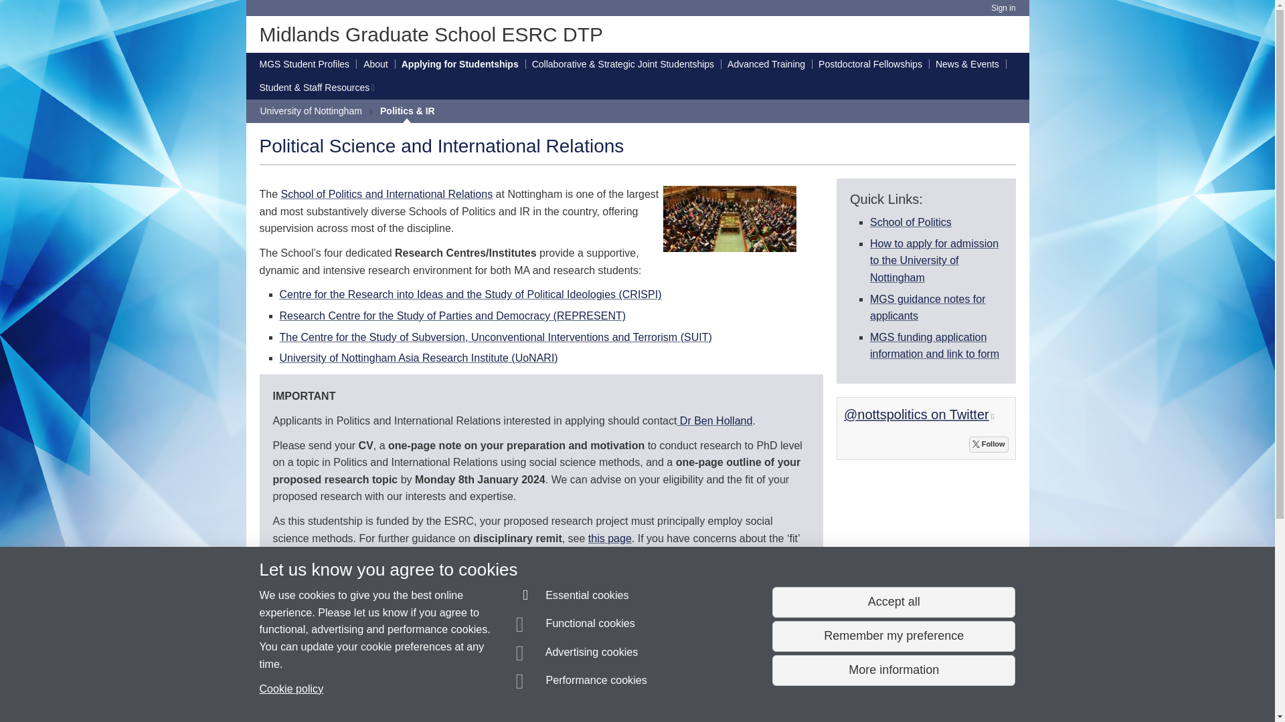 The image size is (1285, 722). I want to click on Sign in, so click(1003, 8).